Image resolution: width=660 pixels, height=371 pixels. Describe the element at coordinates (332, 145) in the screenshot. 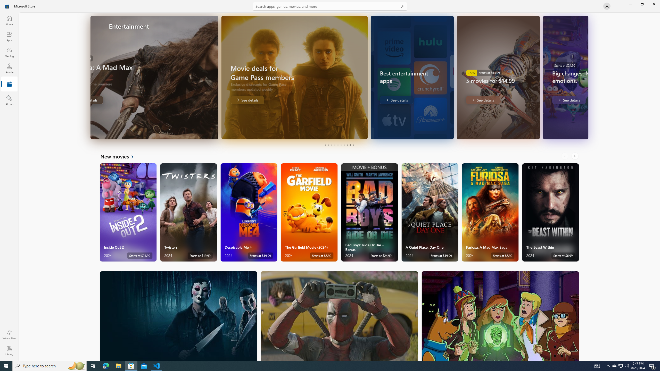

I see `Page 3` at that location.